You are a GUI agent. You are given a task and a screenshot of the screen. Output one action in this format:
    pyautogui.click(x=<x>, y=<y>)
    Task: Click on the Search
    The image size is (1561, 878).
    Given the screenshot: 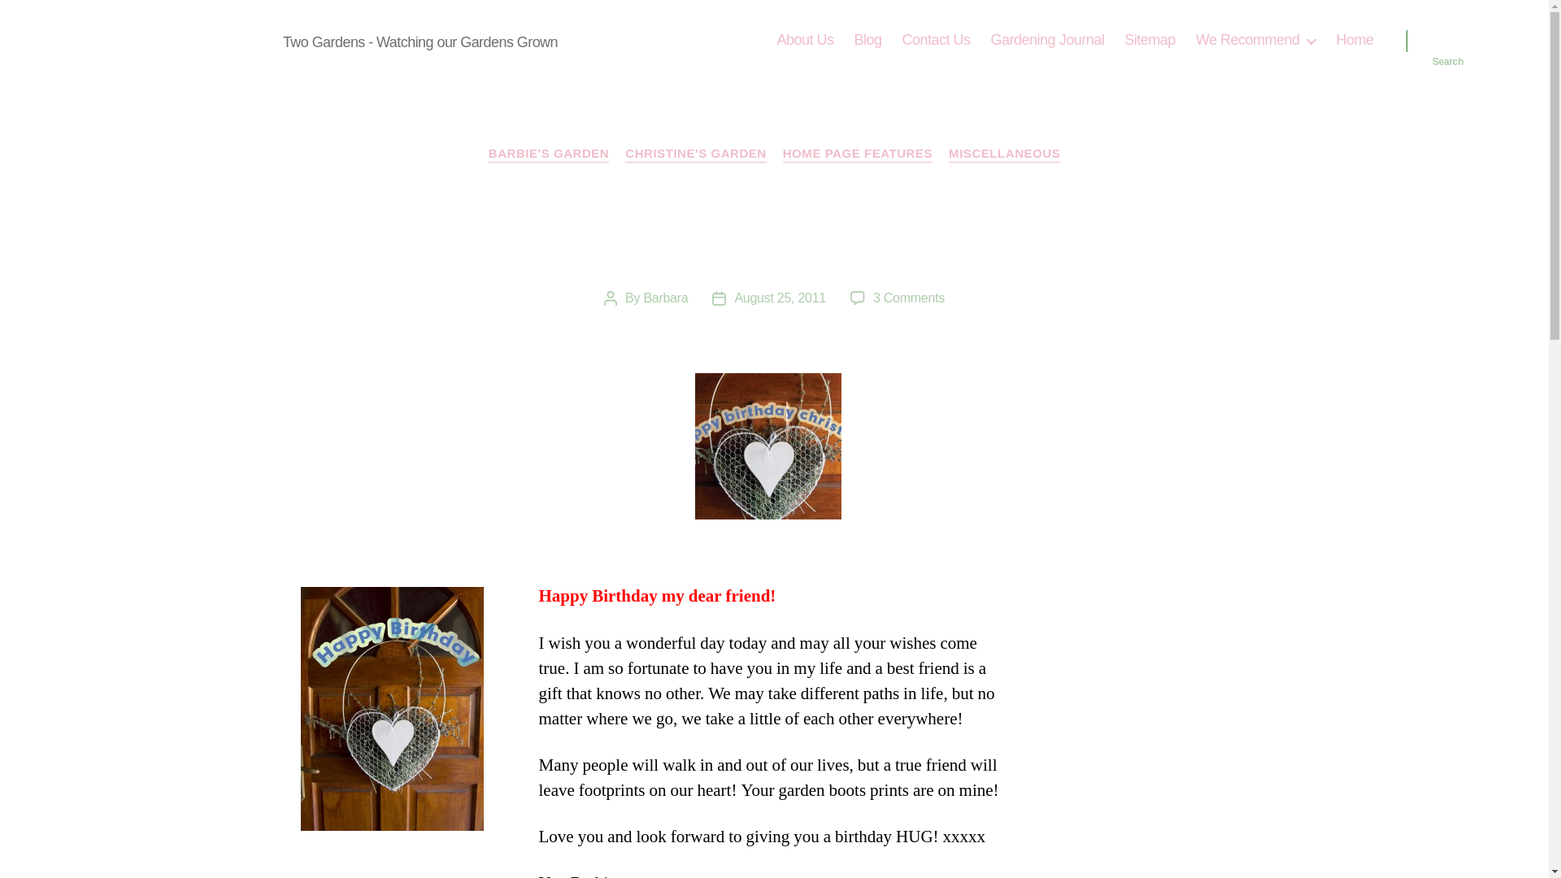 What is the action you would take?
    pyautogui.click(x=1448, y=41)
    